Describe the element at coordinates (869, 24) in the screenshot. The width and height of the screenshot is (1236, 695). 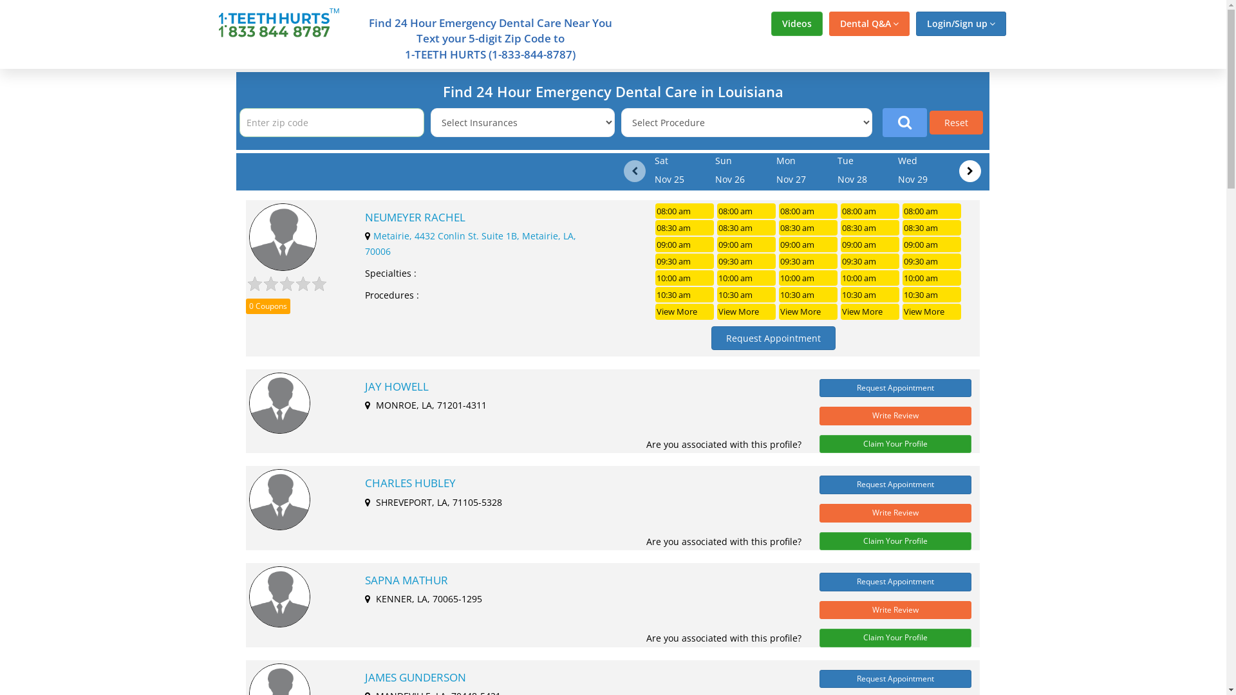
I see `Dental Q&A` at that location.